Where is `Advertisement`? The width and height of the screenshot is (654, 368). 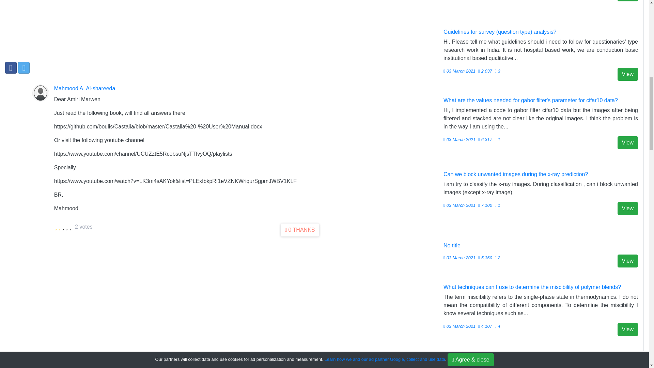 Advertisement is located at coordinates (162, 27).